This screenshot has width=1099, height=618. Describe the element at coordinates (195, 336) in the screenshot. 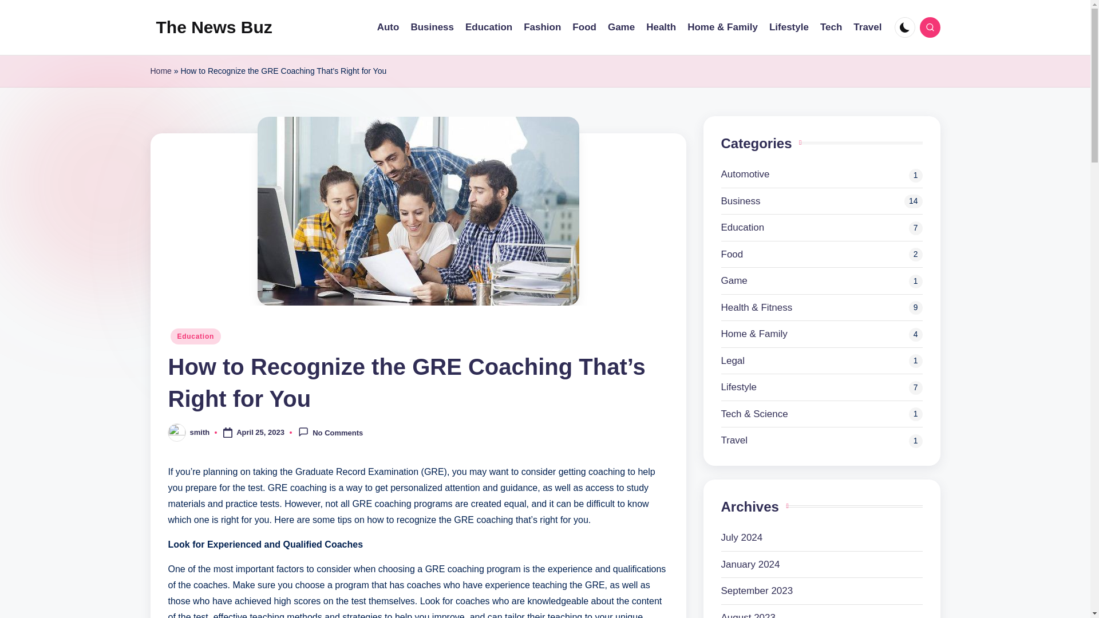

I see `Education` at that location.